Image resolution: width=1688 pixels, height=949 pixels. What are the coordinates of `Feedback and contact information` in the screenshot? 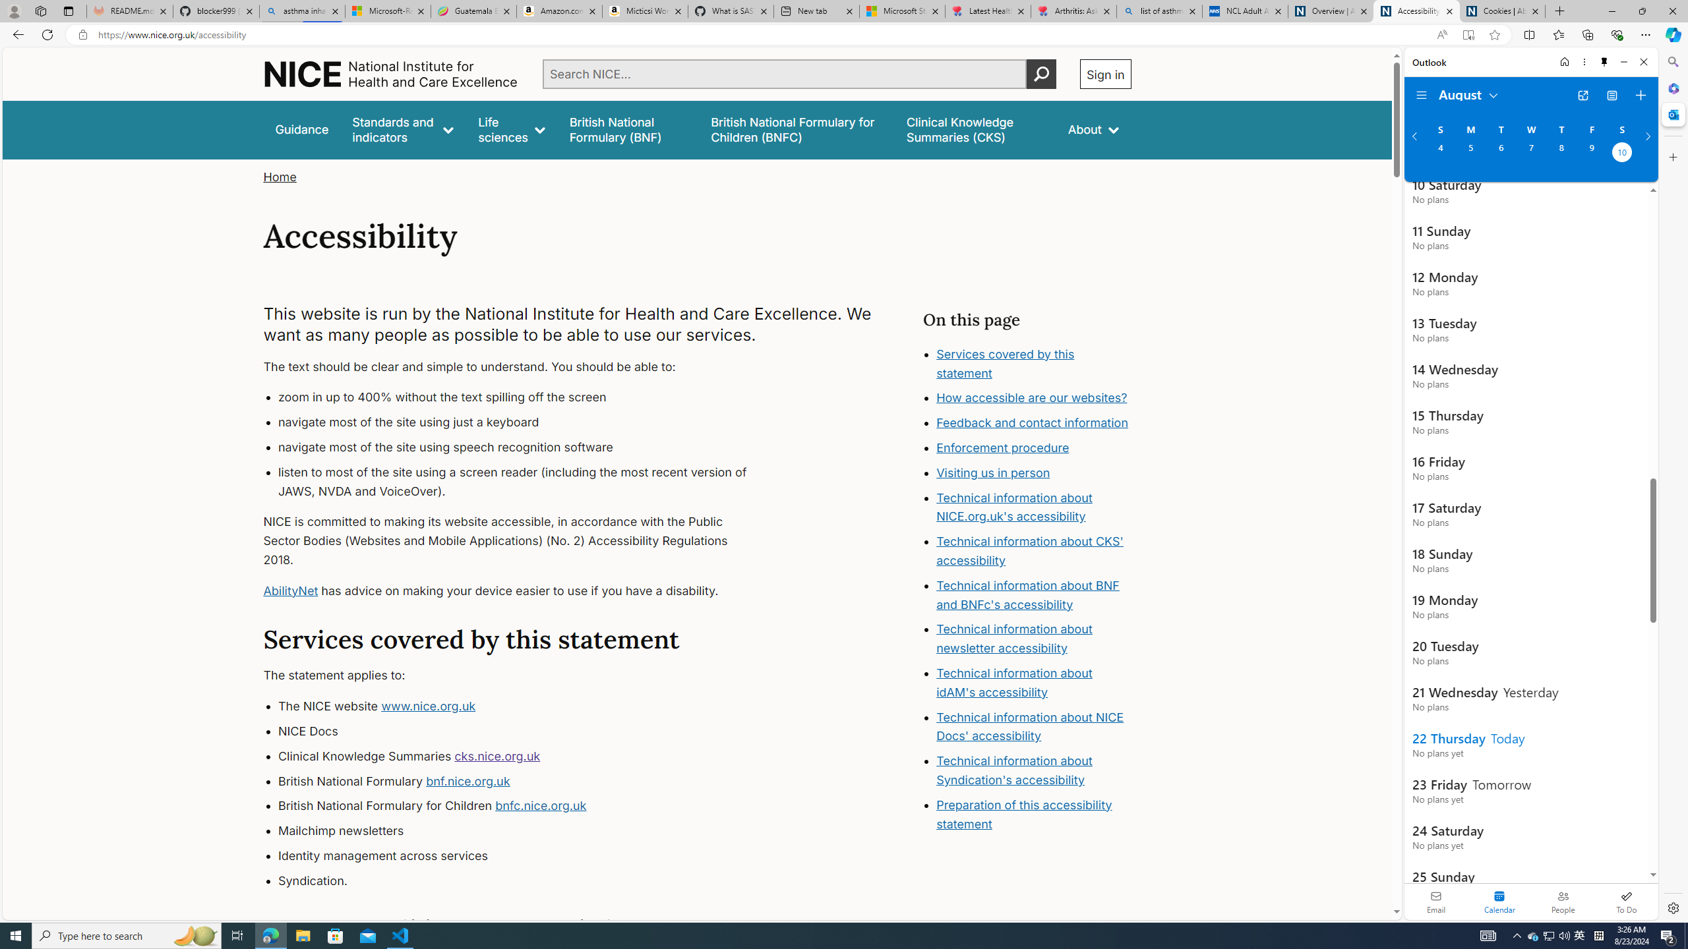 It's located at (1034, 423).